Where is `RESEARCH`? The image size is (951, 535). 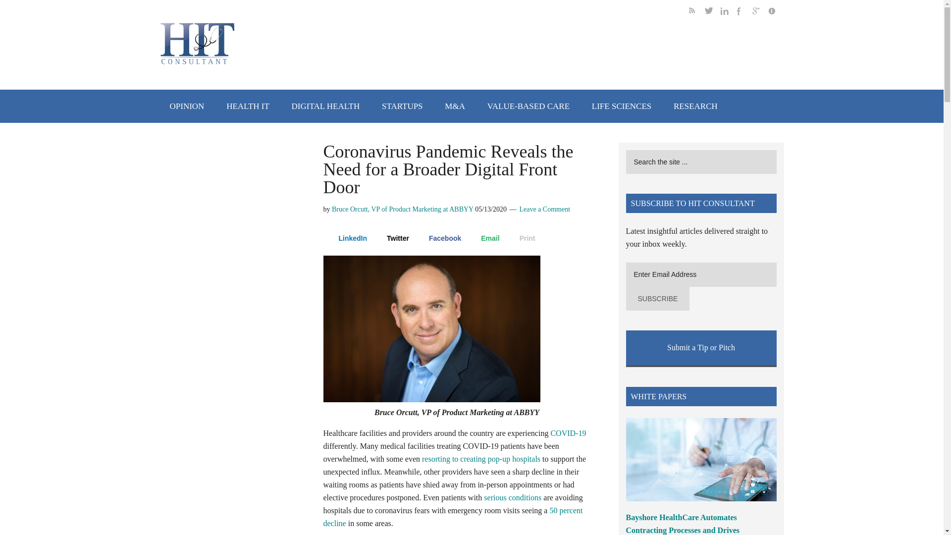 RESEARCH is located at coordinates (695, 106).